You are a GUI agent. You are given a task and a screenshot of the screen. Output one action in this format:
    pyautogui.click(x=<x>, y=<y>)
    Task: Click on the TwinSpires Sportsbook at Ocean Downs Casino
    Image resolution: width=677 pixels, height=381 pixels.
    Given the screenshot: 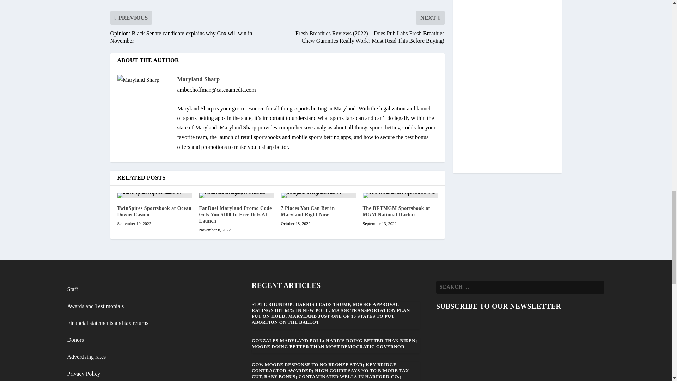 What is the action you would take?
    pyautogui.click(x=154, y=195)
    